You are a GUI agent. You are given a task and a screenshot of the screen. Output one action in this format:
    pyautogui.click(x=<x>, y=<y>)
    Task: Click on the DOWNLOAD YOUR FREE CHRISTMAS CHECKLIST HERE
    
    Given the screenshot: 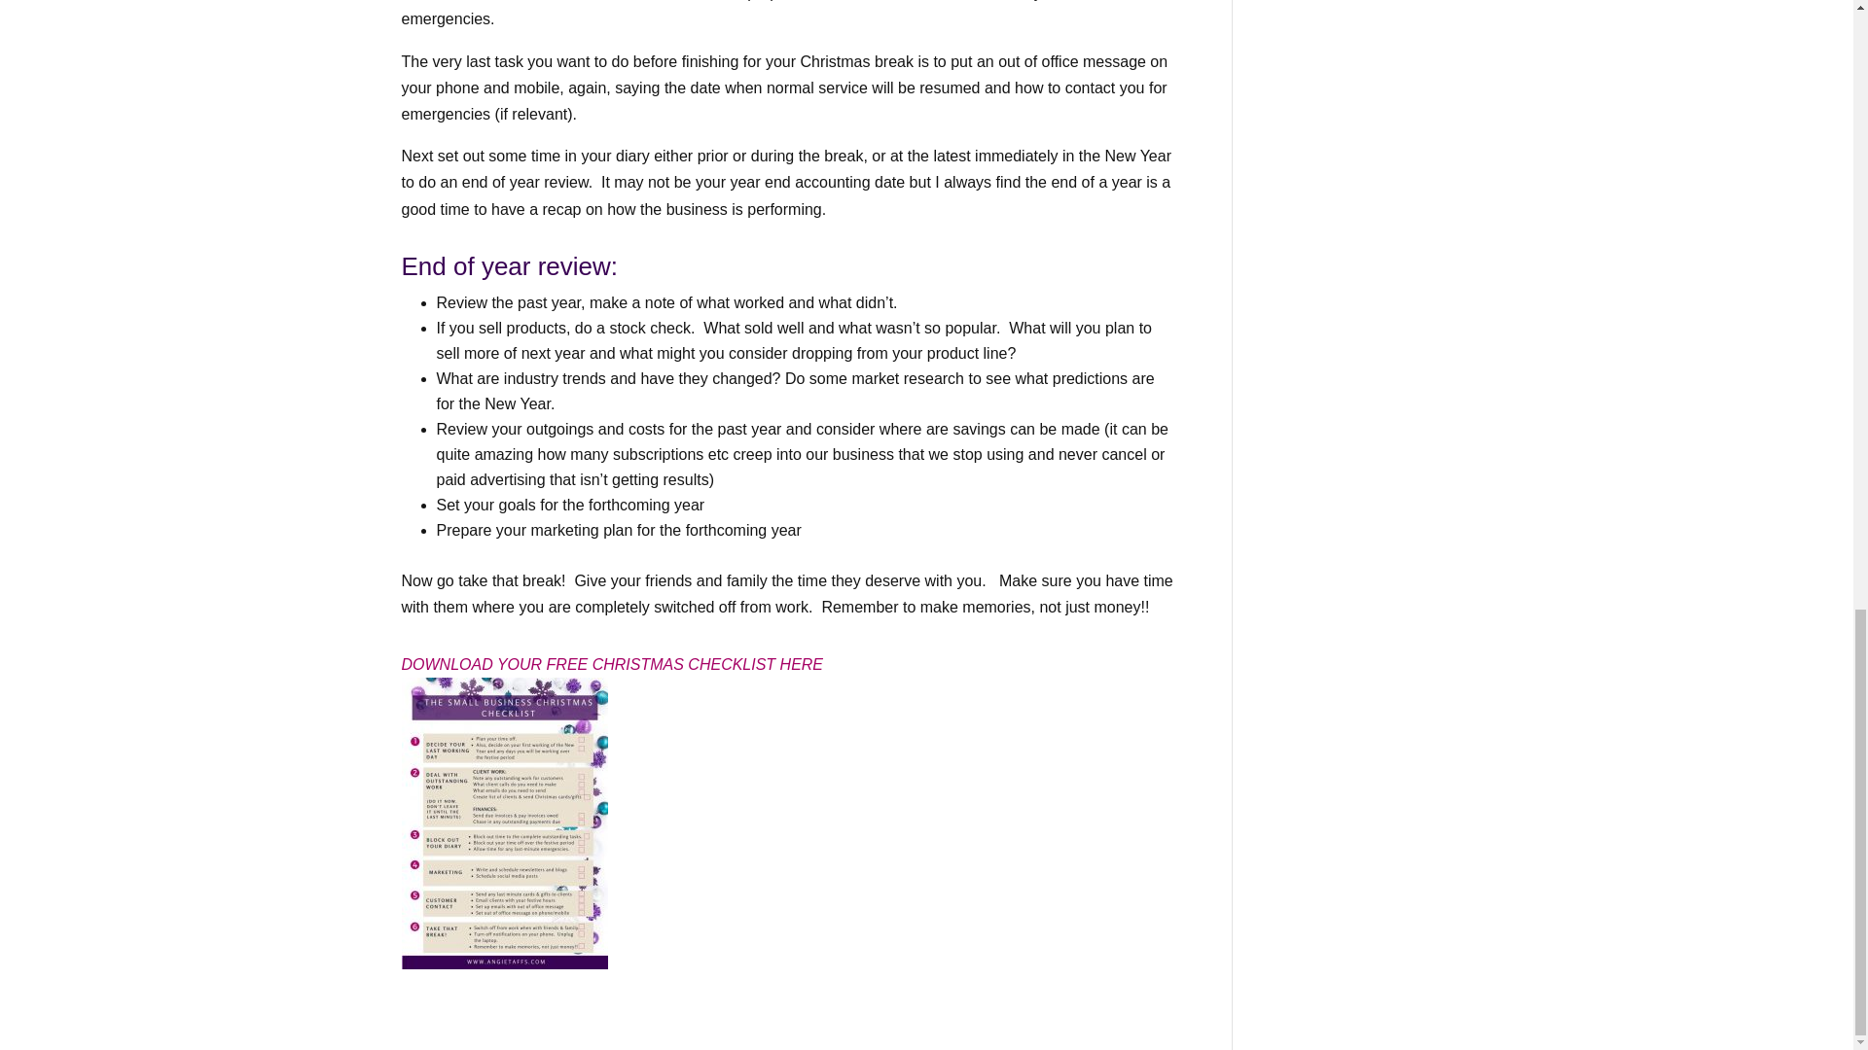 What is the action you would take?
    pyautogui.click(x=612, y=665)
    